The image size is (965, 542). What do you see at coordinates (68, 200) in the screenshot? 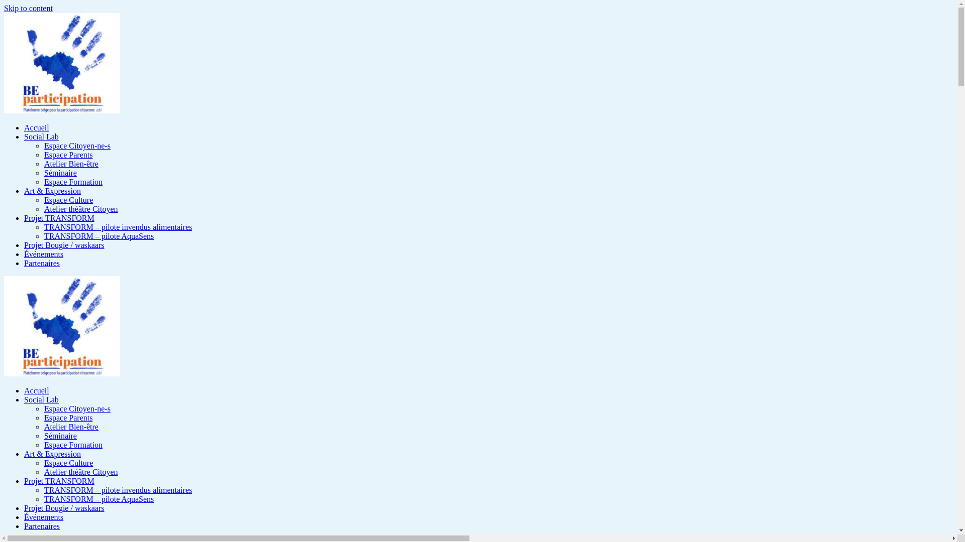
I see `Espace Culture` at bounding box center [68, 200].